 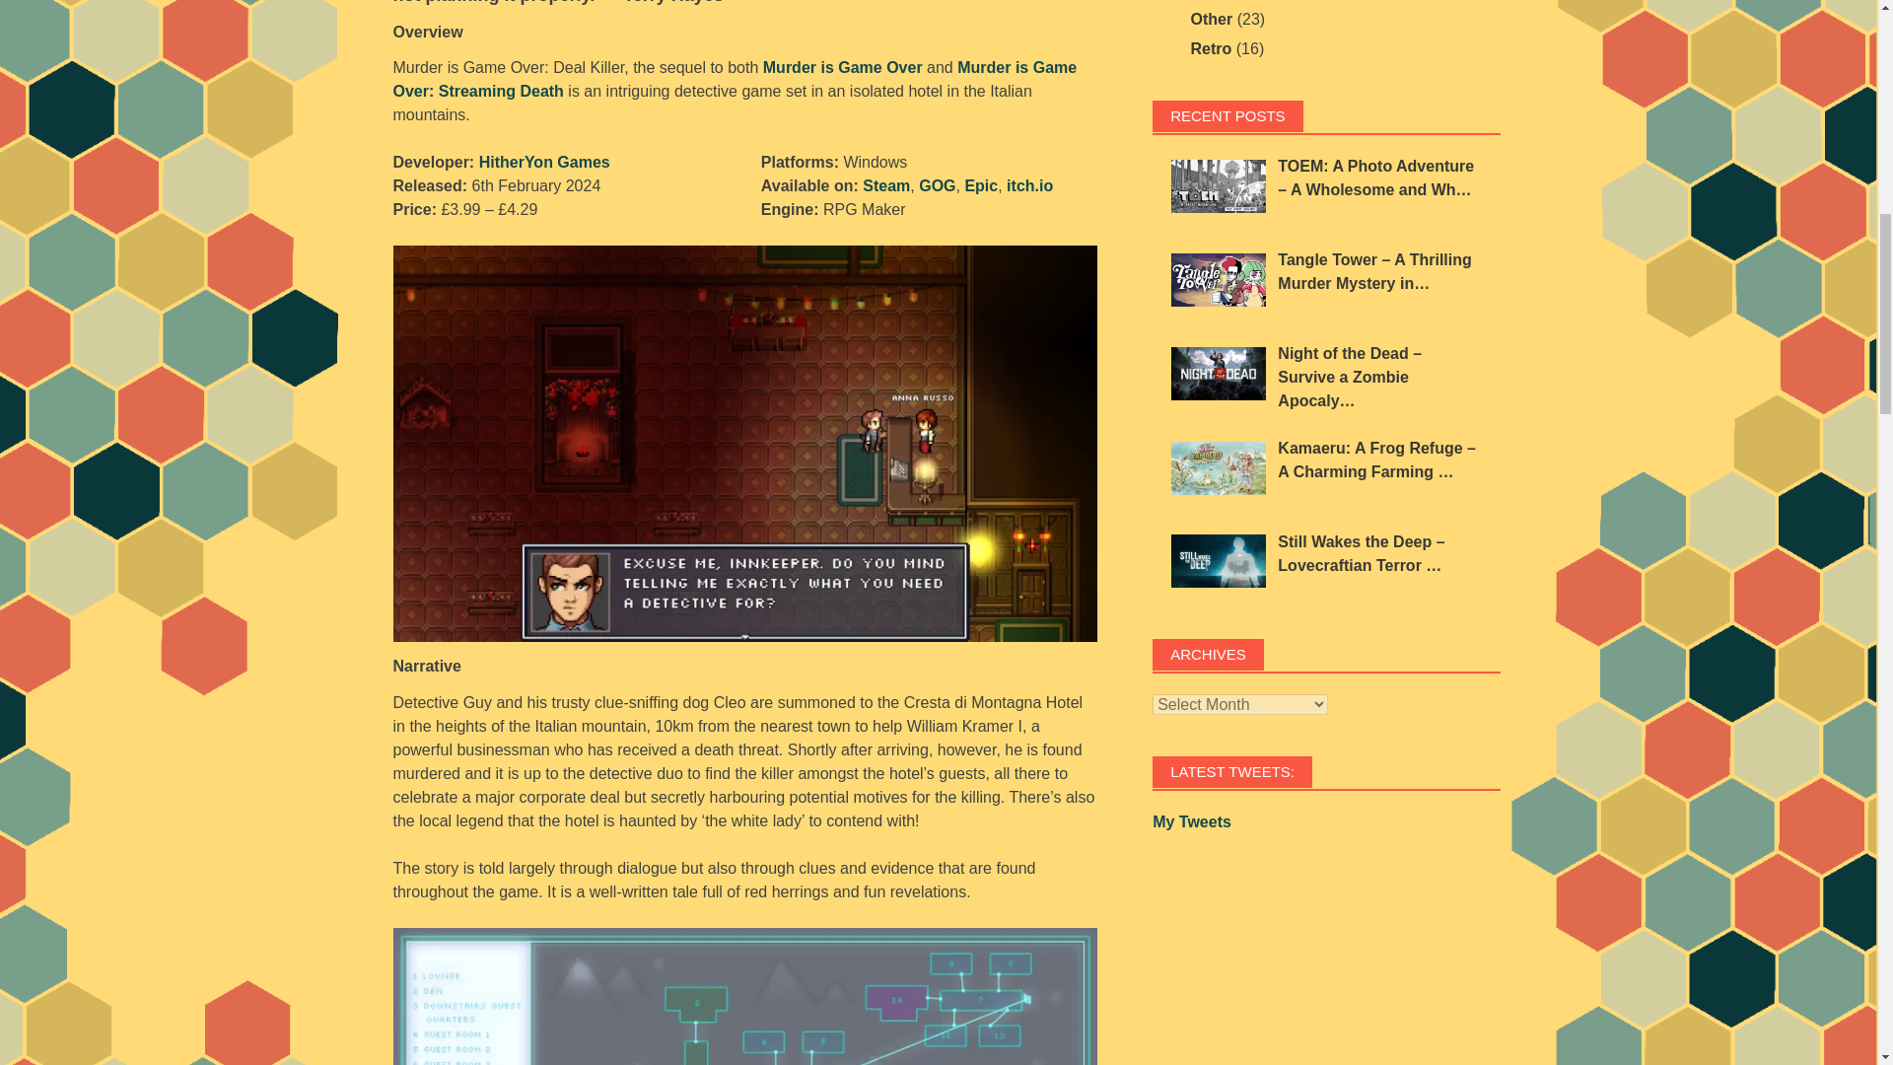 What do you see at coordinates (980, 185) in the screenshot?
I see `Epic` at bounding box center [980, 185].